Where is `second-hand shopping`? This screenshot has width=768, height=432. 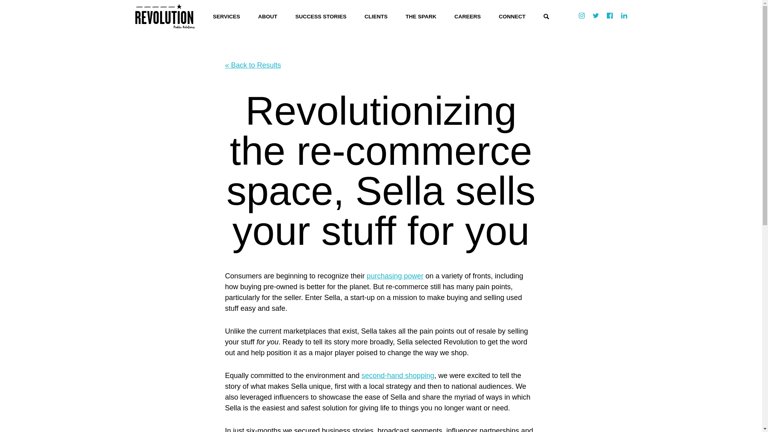
second-hand shopping is located at coordinates (398, 375).